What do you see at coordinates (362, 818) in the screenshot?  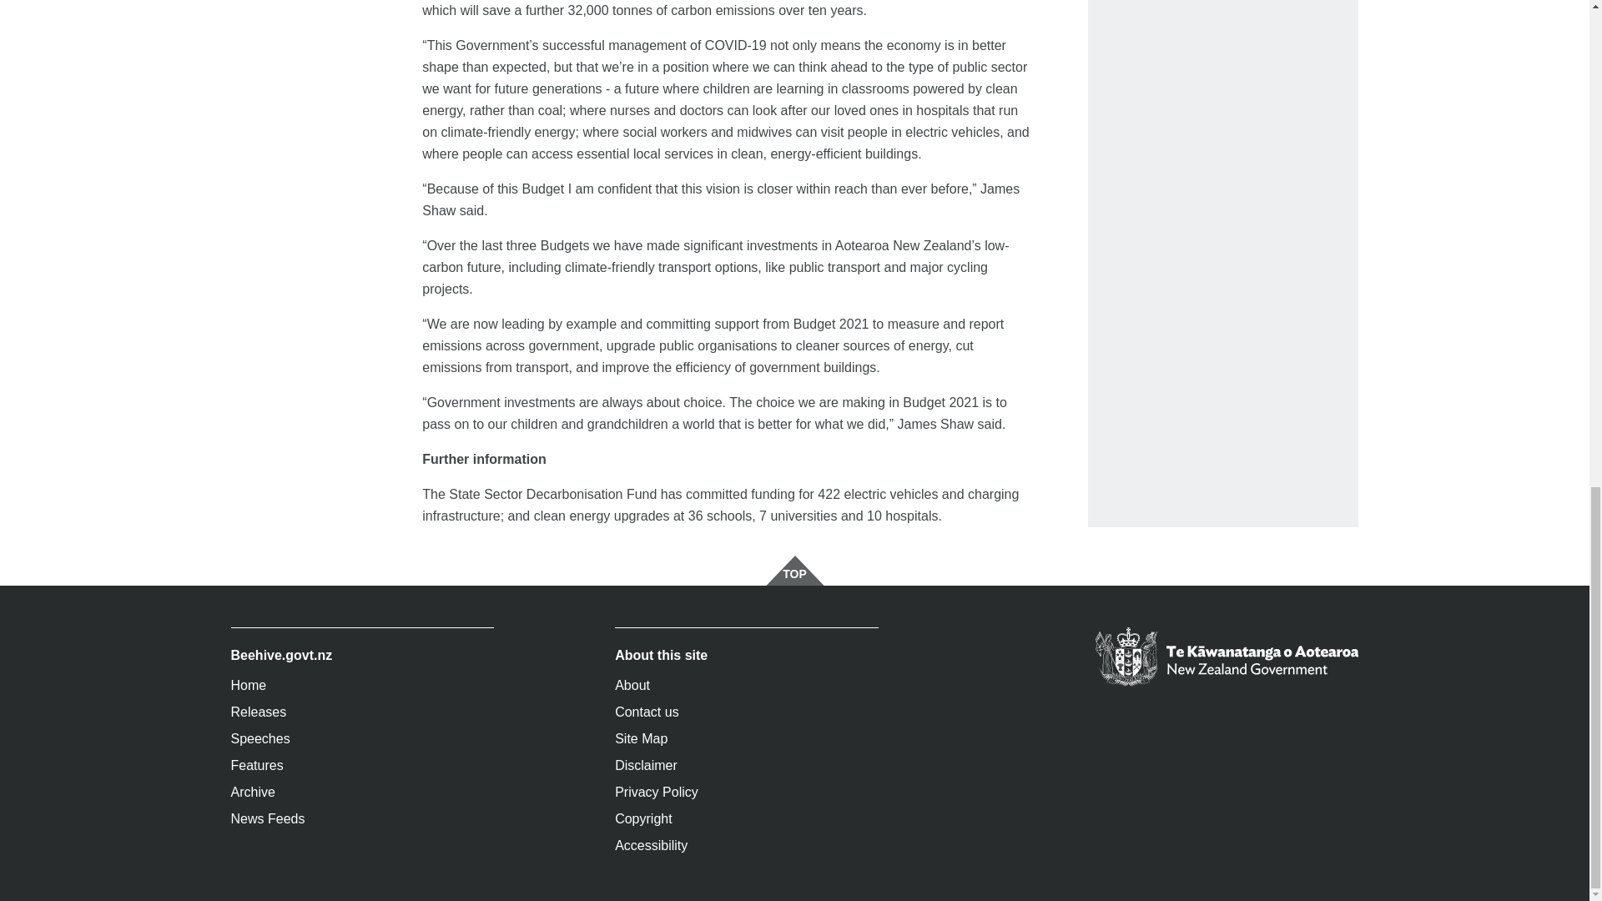 I see `News Feeds` at bounding box center [362, 818].